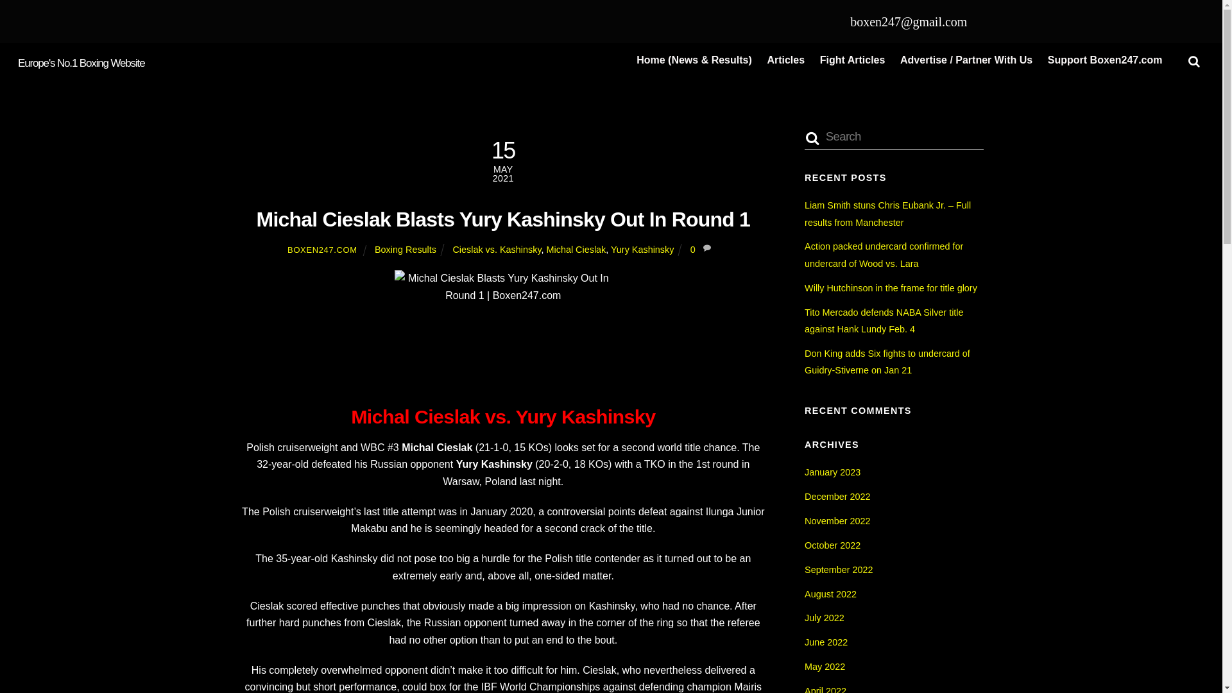 The image size is (1232, 693). What do you see at coordinates (852, 60) in the screenshot?
I see `Fight Articles` at bounding box center [852, 60].